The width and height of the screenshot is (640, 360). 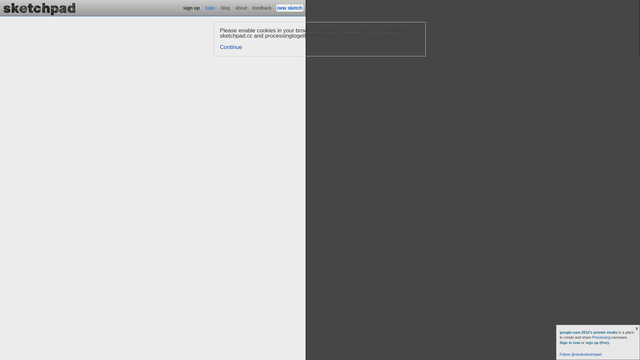 I want to click on Continue, so click(x=231, y=47).